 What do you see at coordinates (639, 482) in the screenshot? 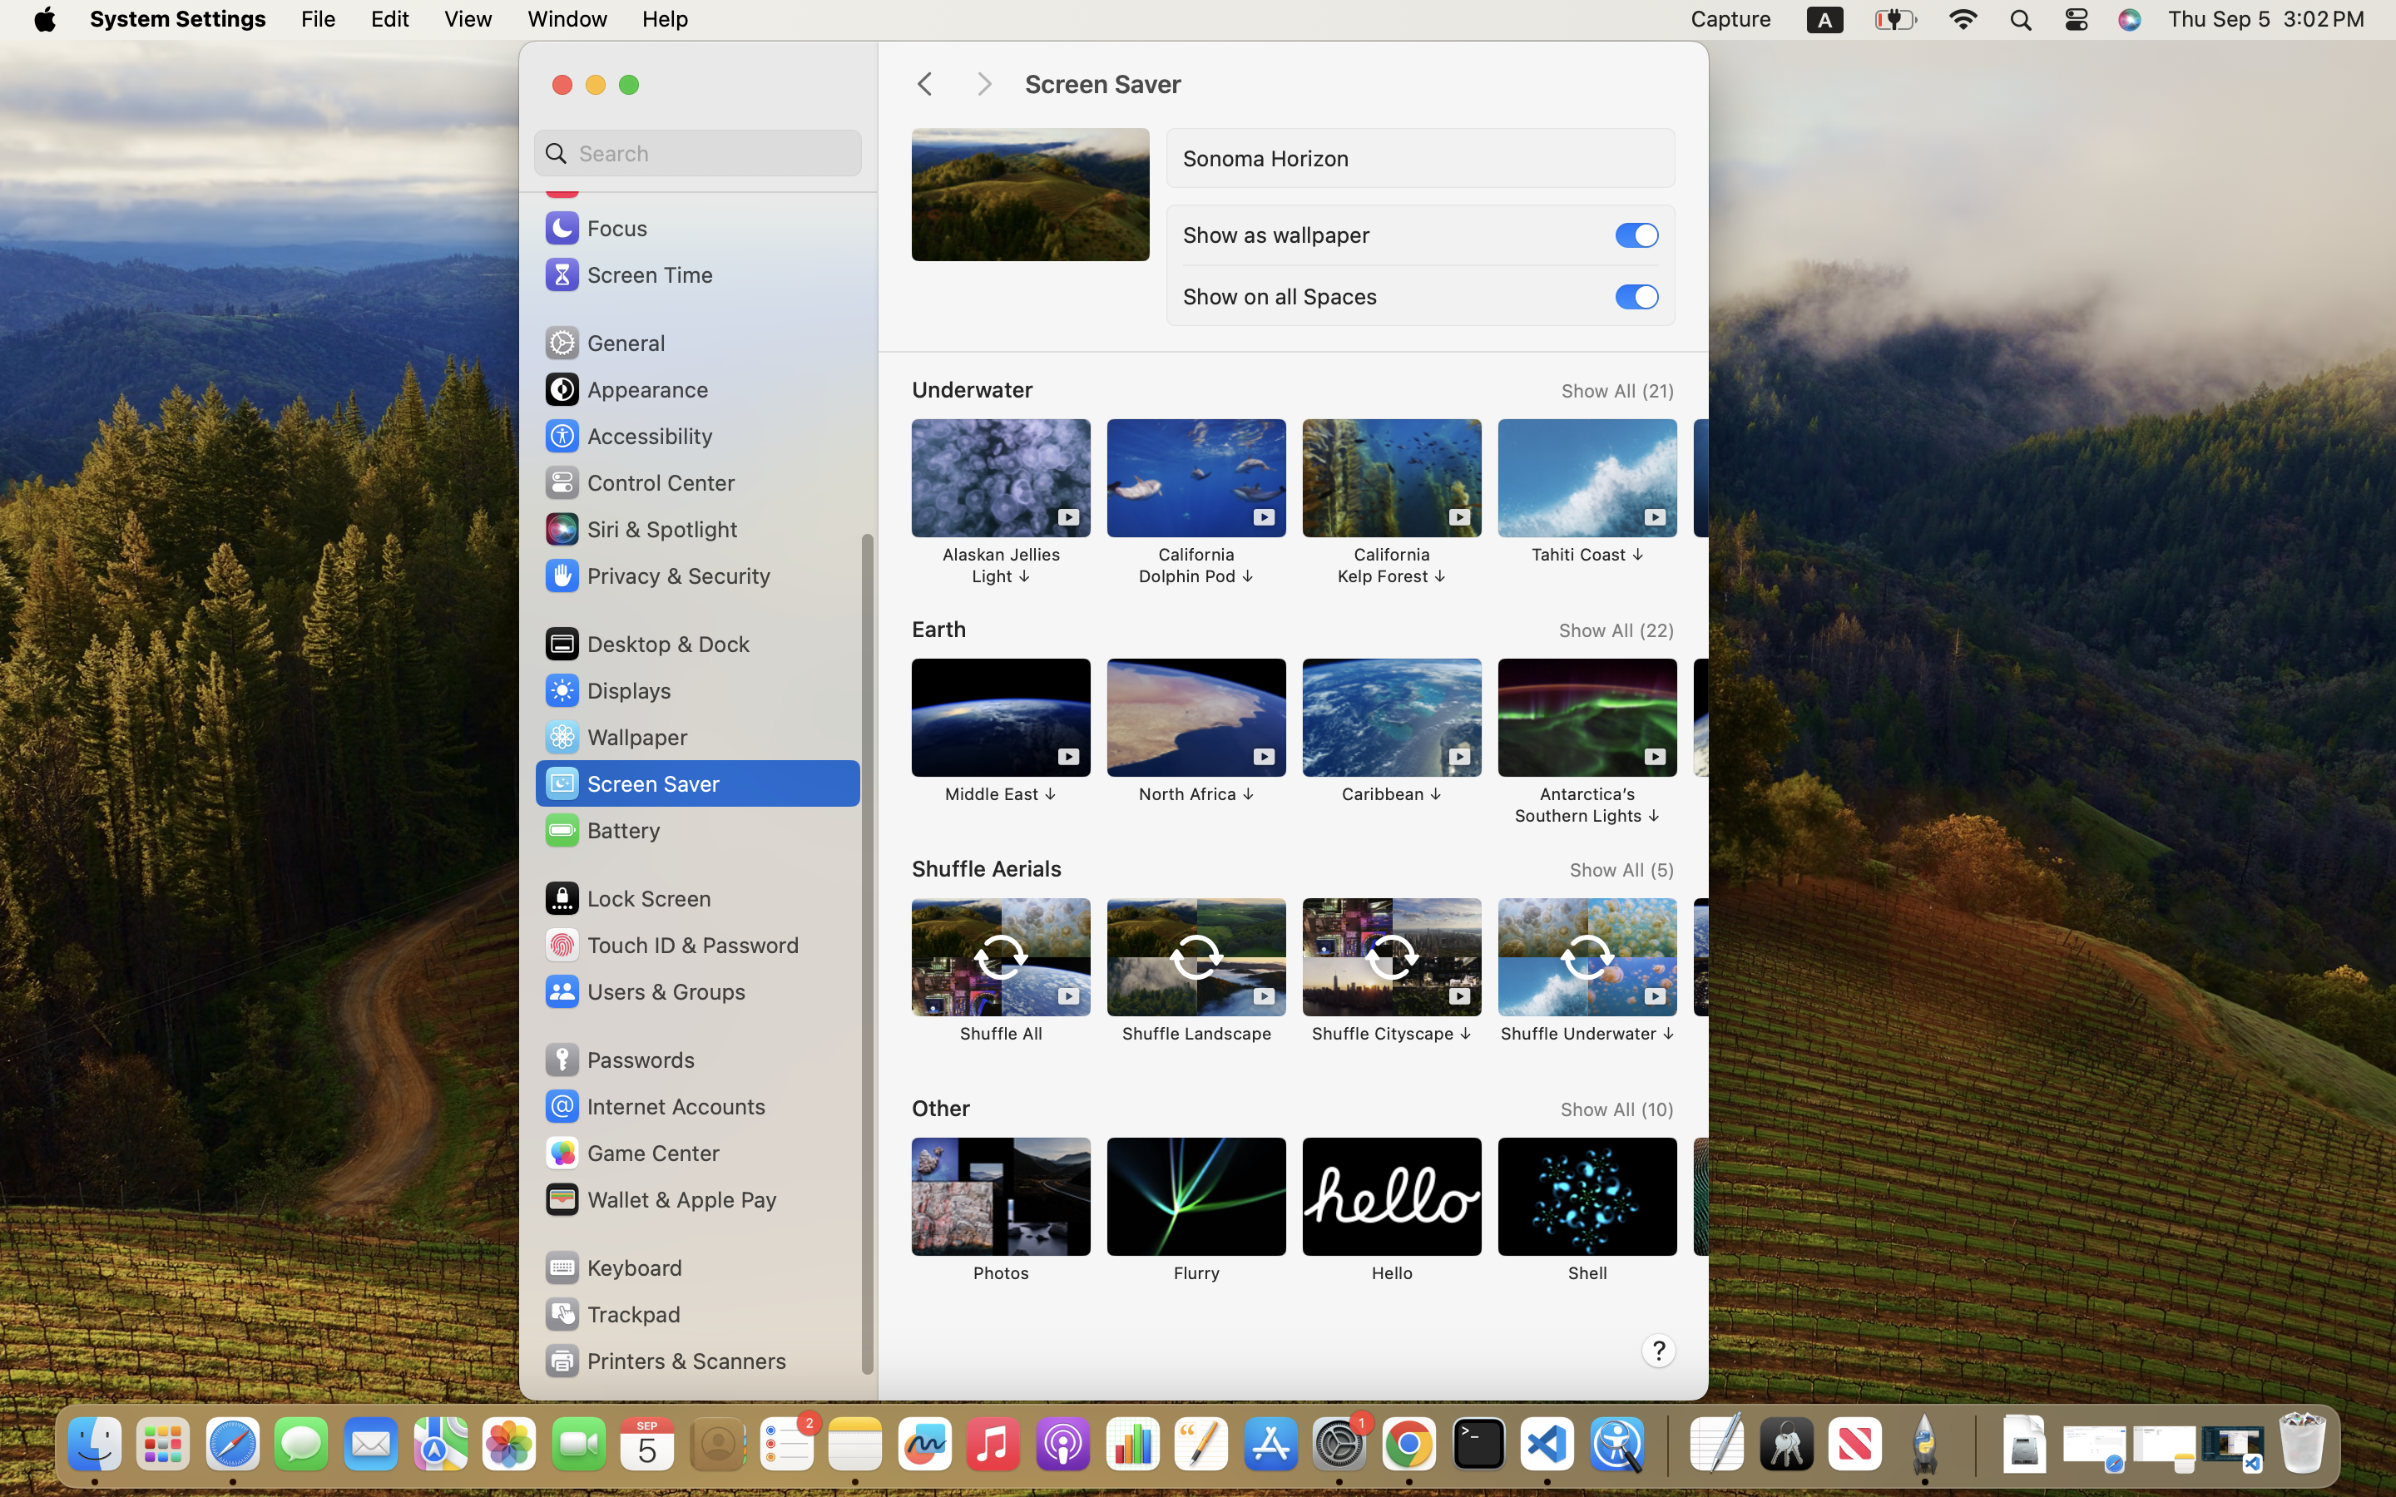
I see `Control Center` at bounding box center [639, 482].